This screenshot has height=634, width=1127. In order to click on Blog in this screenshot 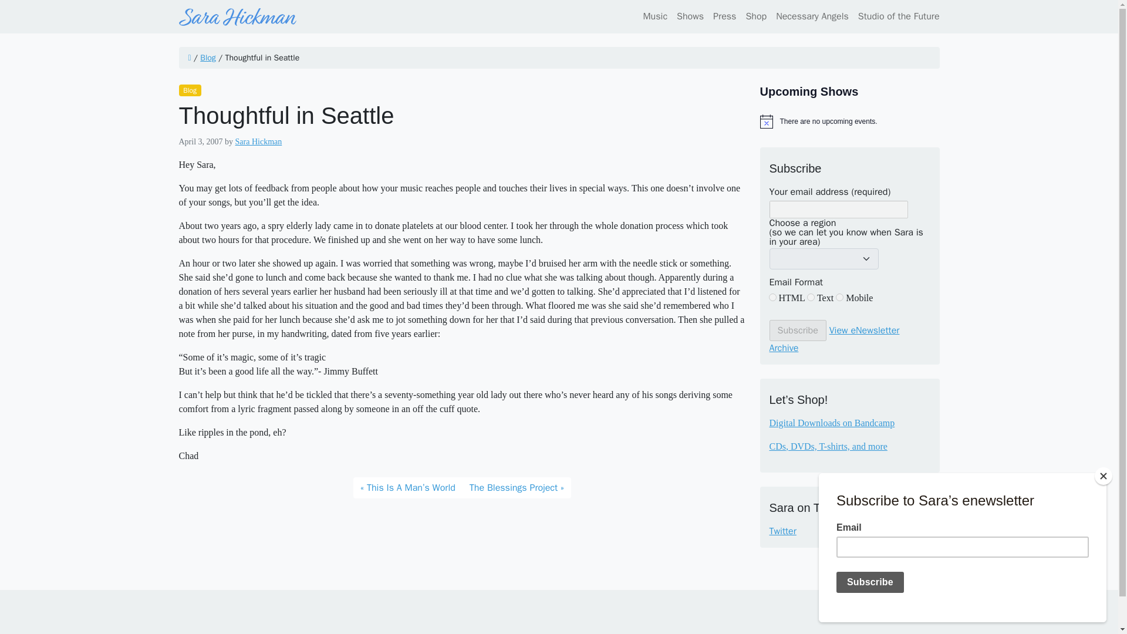, I will do `click(208, 58)`.